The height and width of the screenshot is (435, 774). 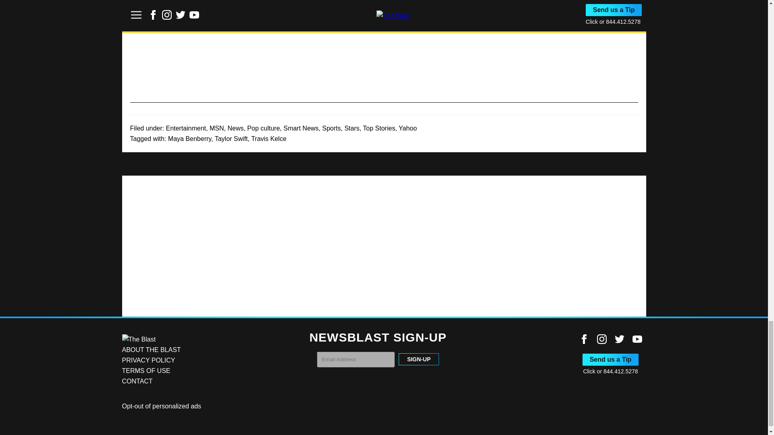 I want to click on Yahoo, so click(x=408, y=128).